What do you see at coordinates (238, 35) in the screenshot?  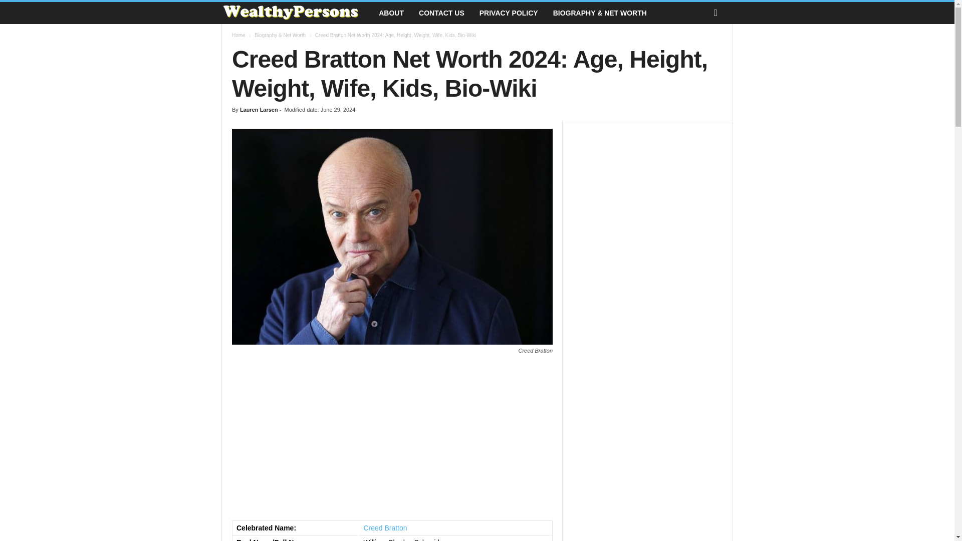 I see `Home` at bounding box center [238, 35].